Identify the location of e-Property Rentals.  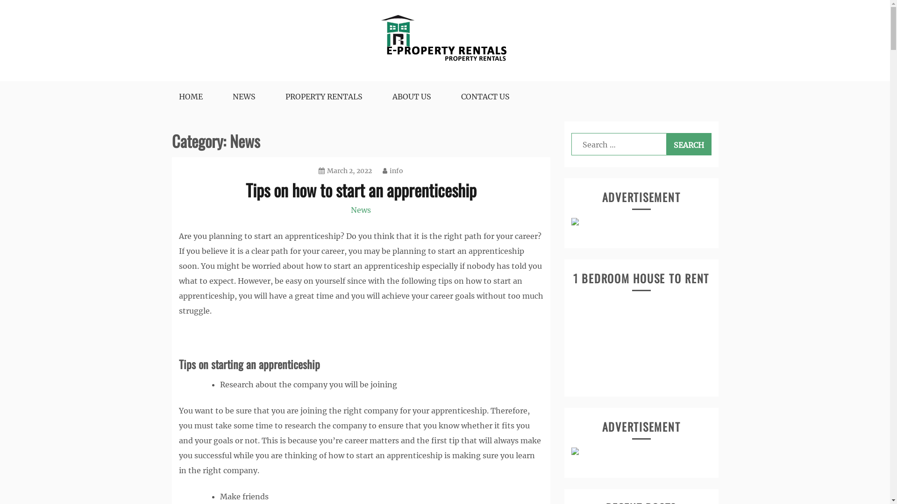
(222, 87).